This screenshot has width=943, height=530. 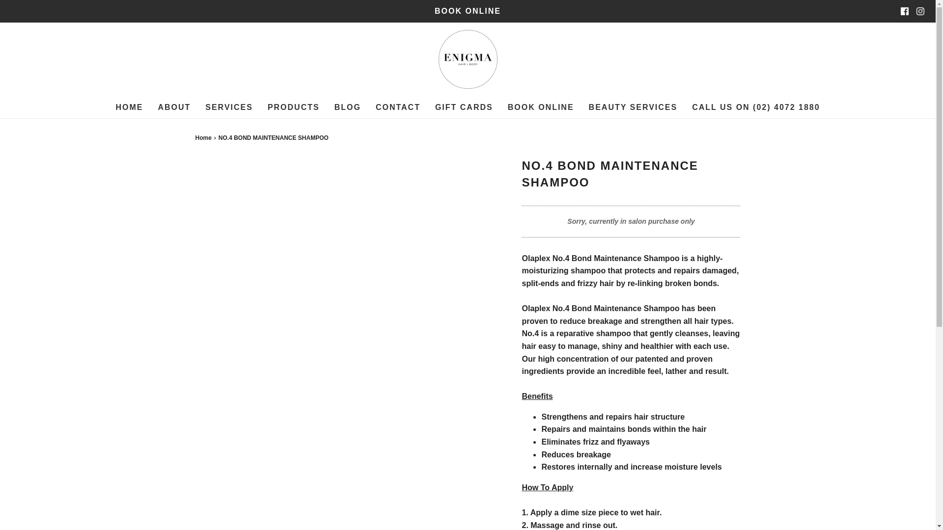 I want to click on ABOUT, so click(x=174, y=107).